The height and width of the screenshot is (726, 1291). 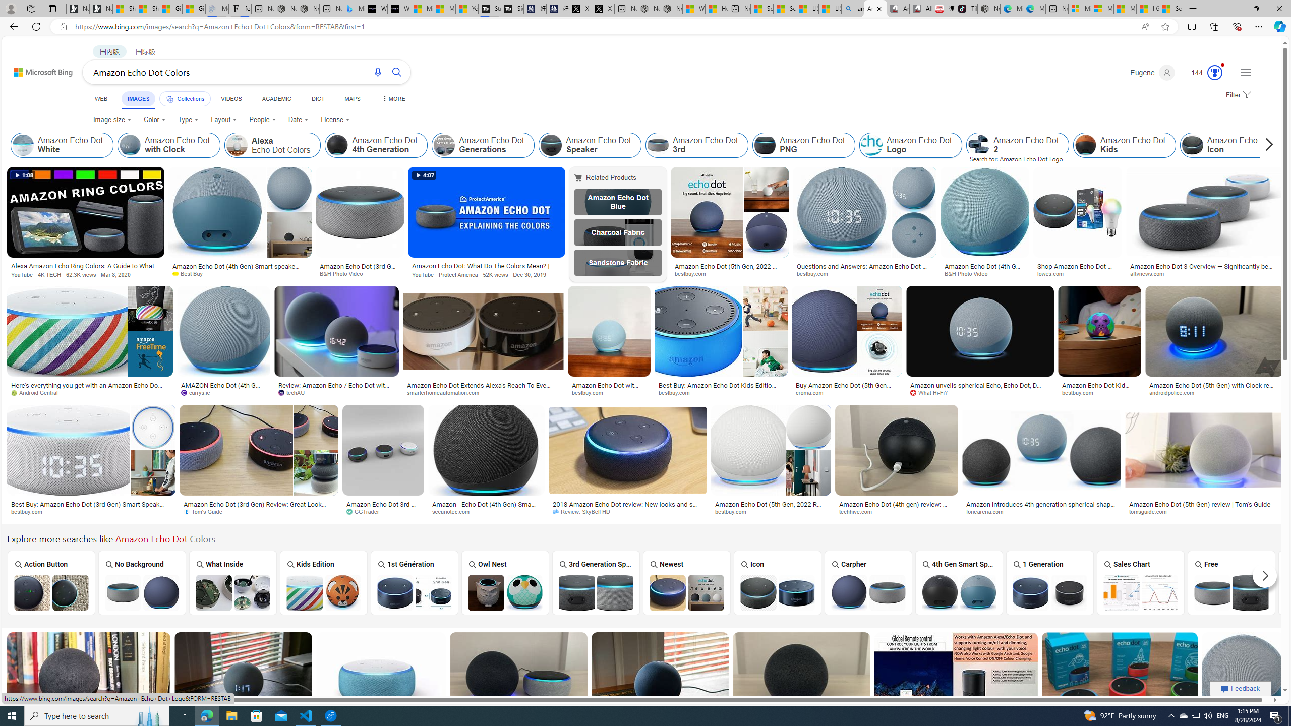 What do you see at coordinates (189, 120) in the screenshot?
I see `Type` at bounding box center [189, 120].